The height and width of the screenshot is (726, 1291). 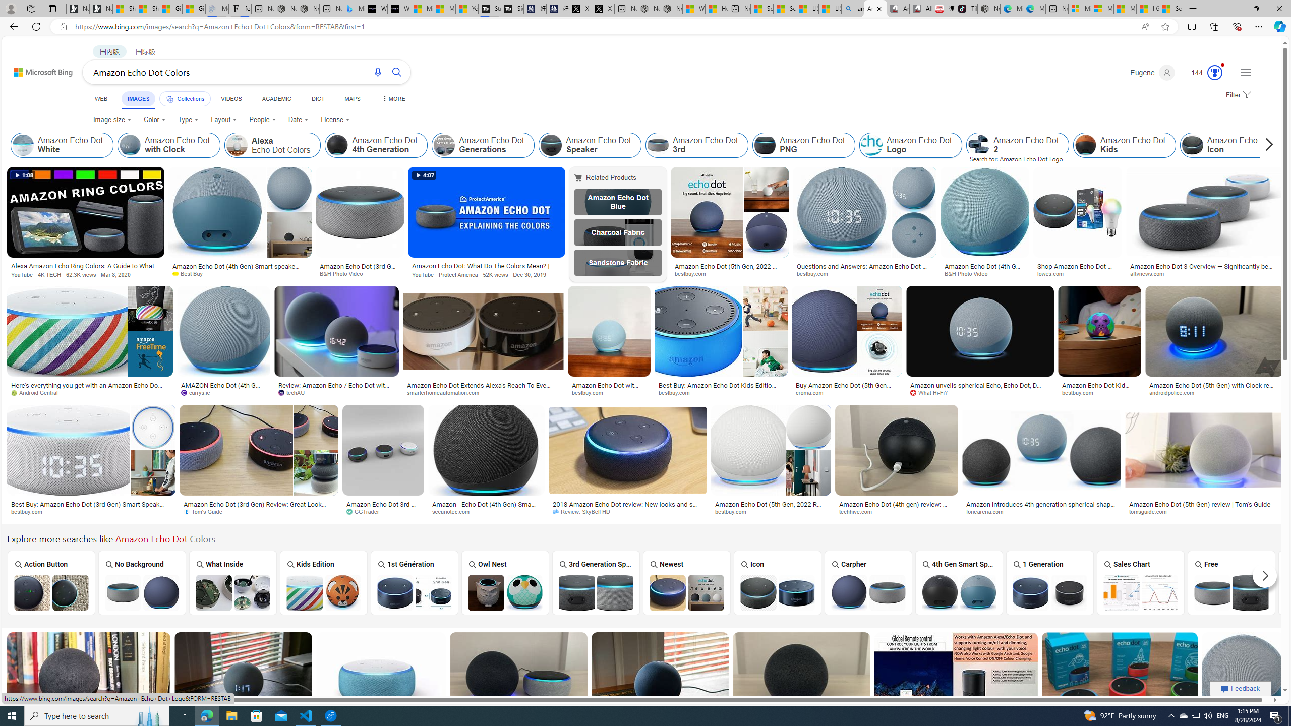 What do you see at coordinates (189, 120) in the screenshot?
I see `Type` at bounding box center [189, 120].